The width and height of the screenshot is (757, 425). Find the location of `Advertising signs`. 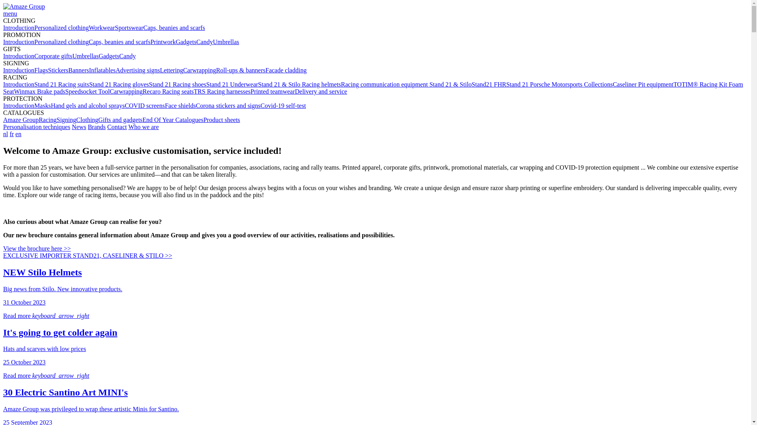

Advertising signs is located at coordinates (138, 70).